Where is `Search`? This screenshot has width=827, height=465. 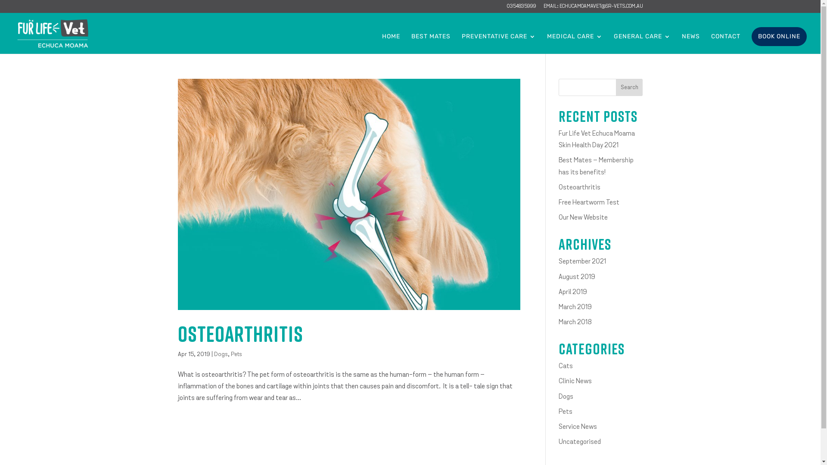
Search is located at coordinates (630, 87).